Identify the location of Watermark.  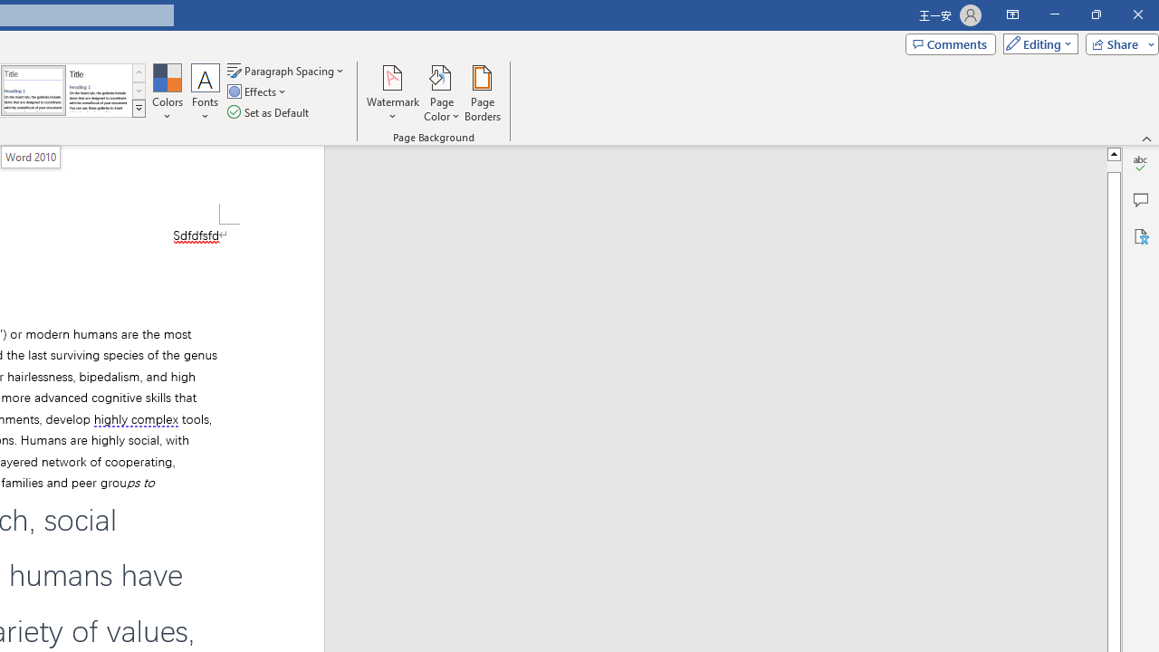
(393, 92).